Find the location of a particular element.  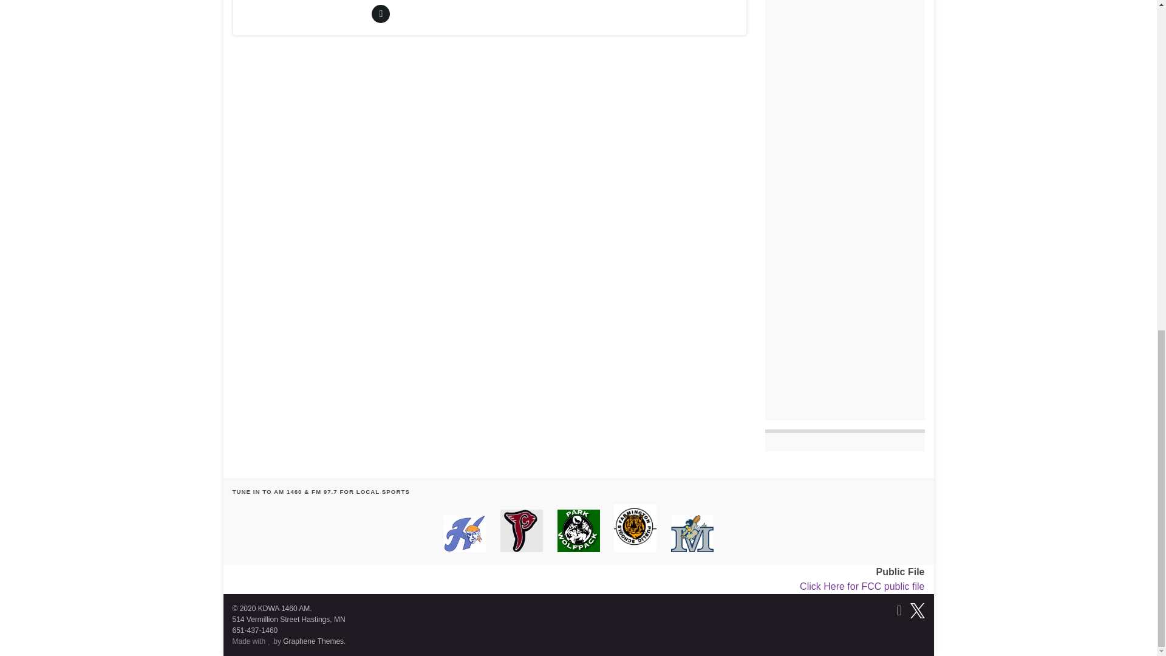

Visit KDWA on Twitter is located at coordinates (917, 610).